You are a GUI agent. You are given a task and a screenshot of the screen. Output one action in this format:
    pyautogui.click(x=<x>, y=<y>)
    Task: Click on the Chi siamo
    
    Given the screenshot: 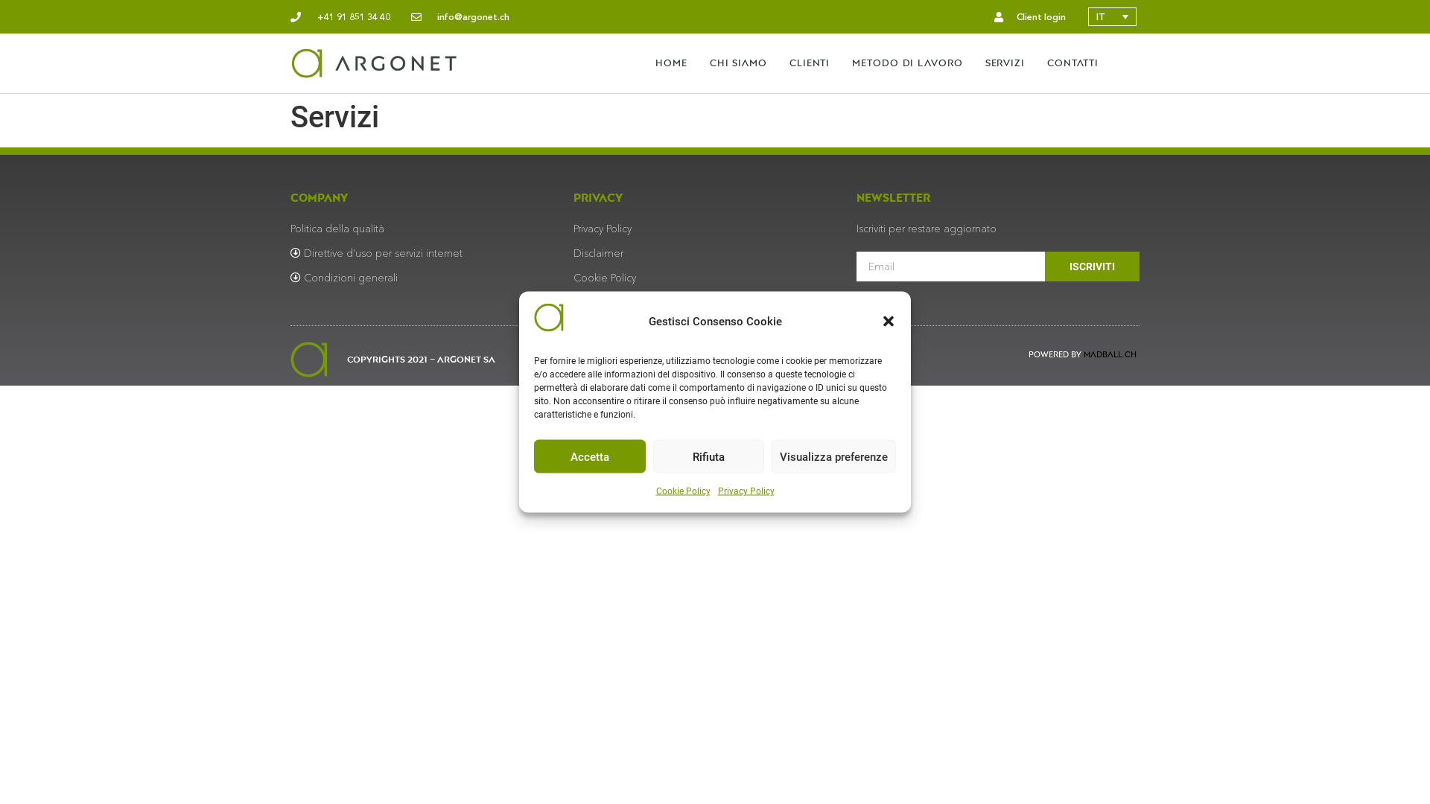 What is the action you would take?
    pyautogui.click(x=739, y=63)
    